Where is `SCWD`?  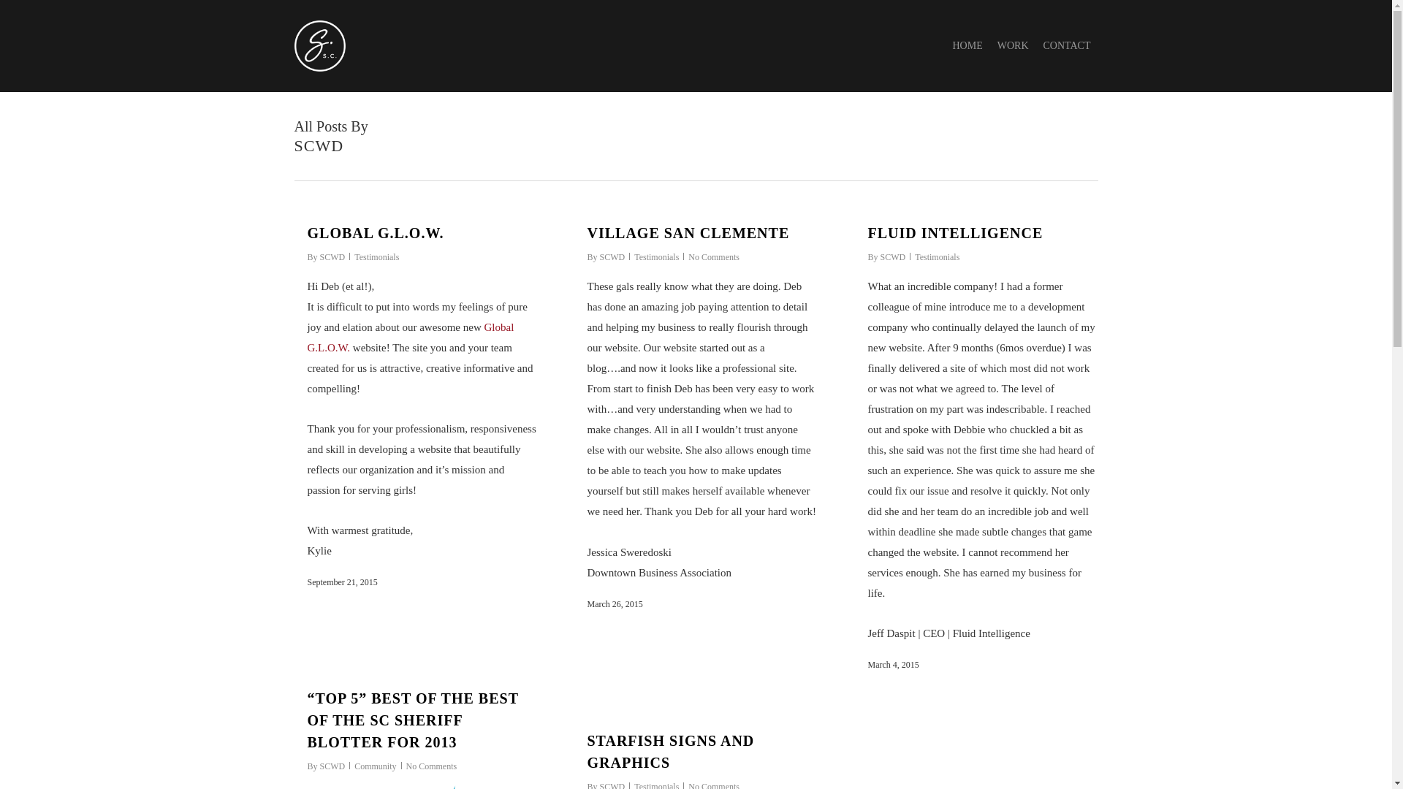
SCWD is located at coordinates (612, 785).